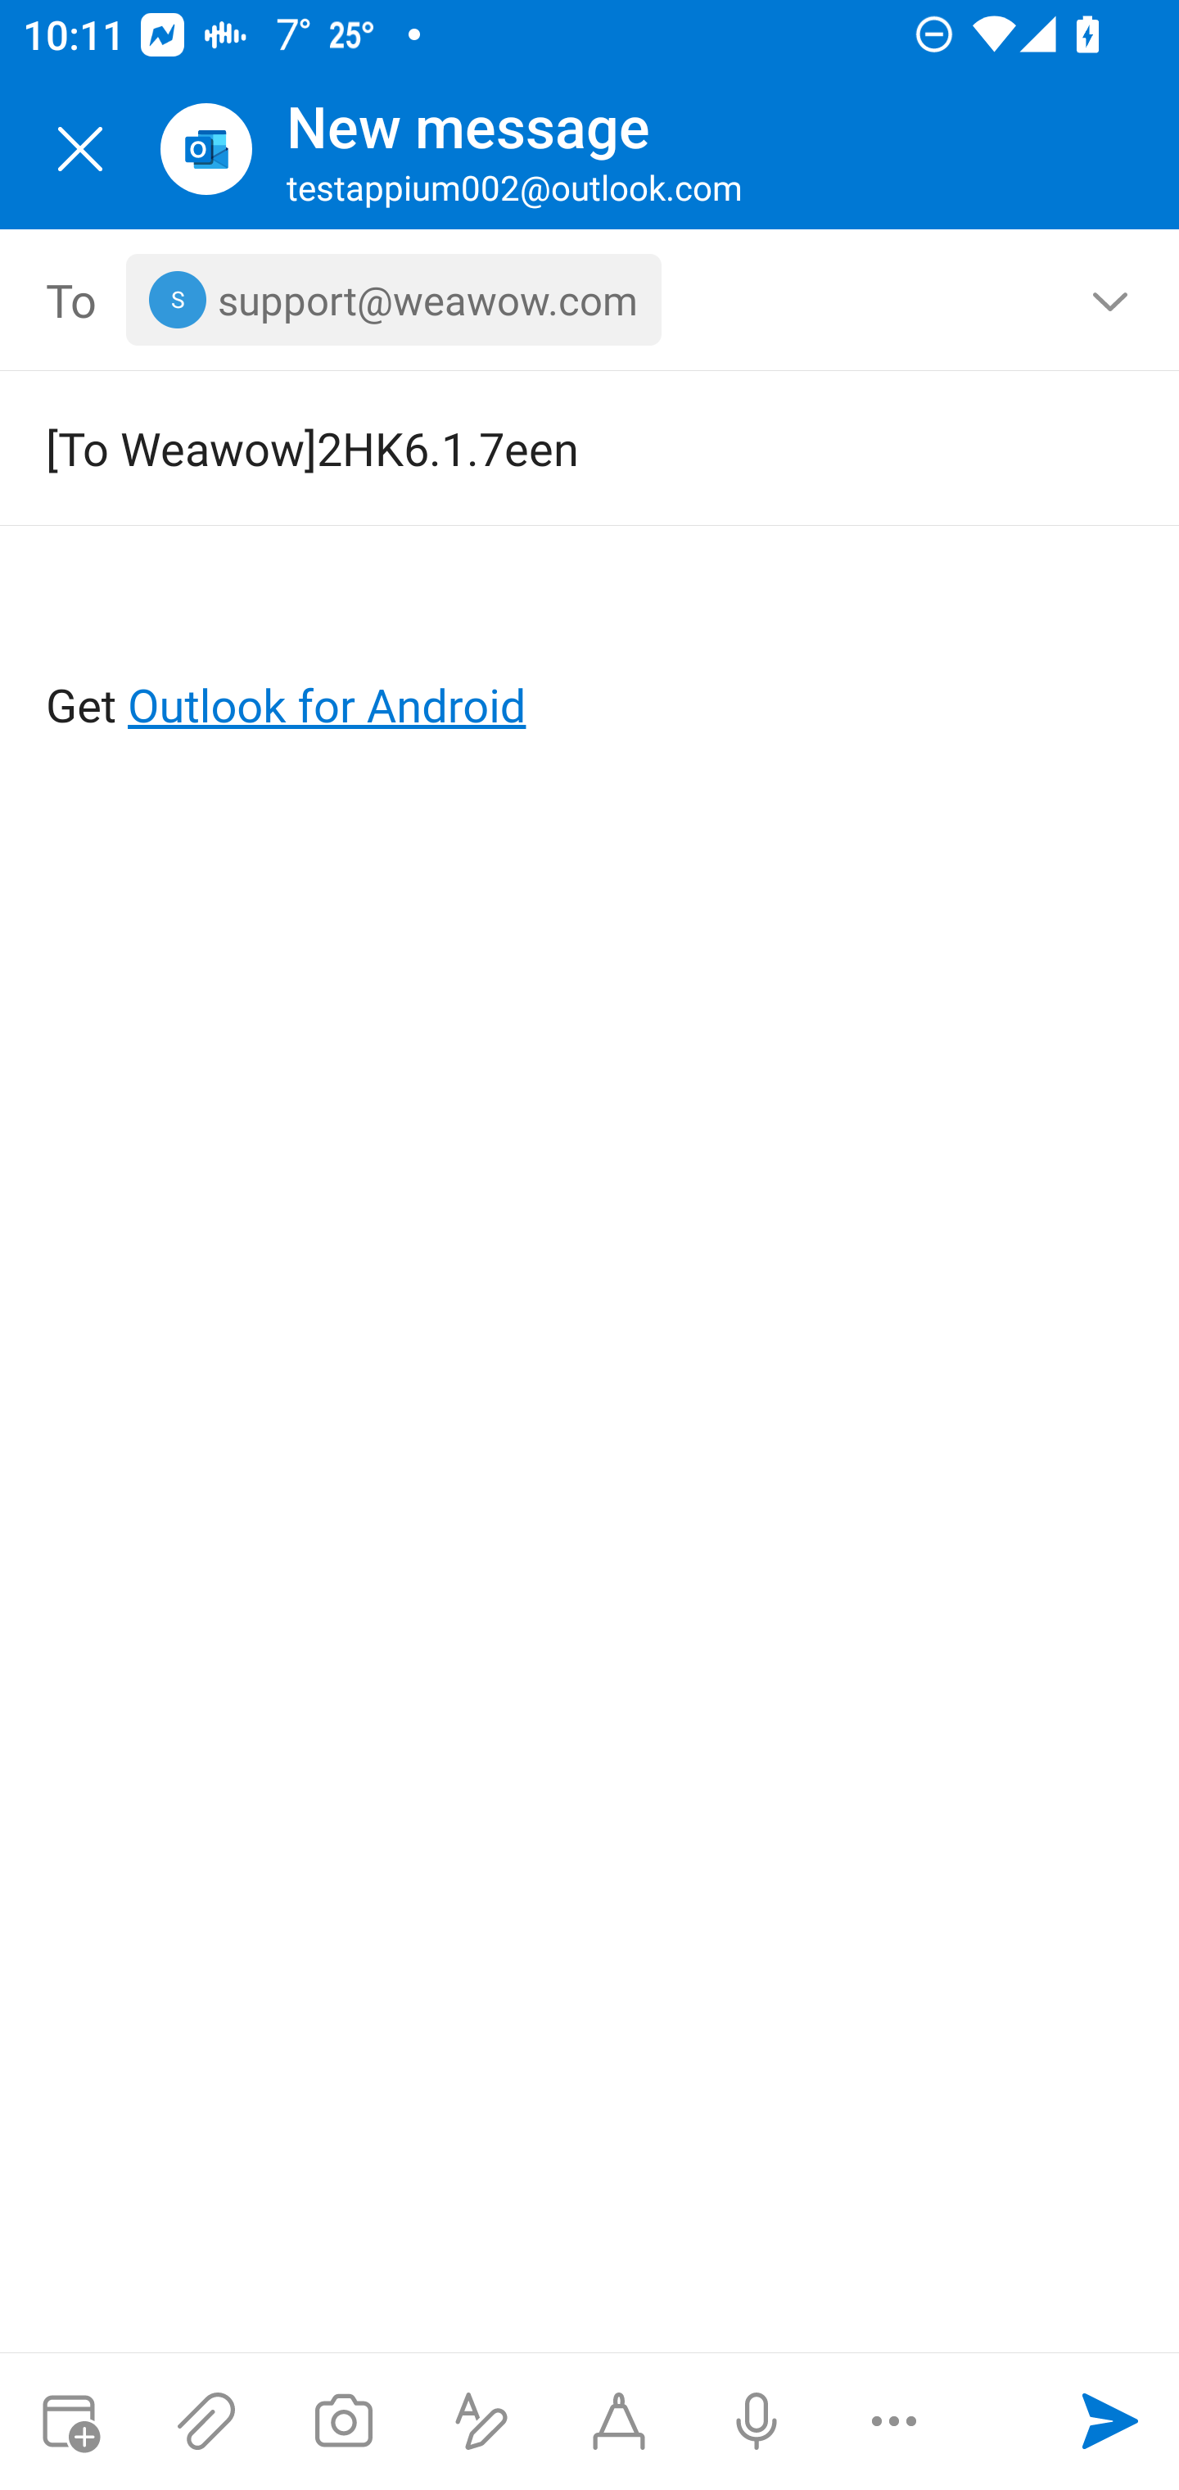  Describe the element at coordinates (894, 2421) in the screenshot. I see `More options` at that location.